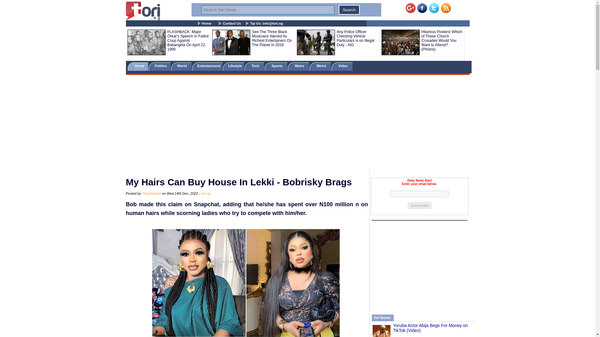 The height and width of the screenshot is (337, 600). What do you see at coordinates (419, 205) in the screenshot?
I see `Subscribe` at bounding box center [419, 205].